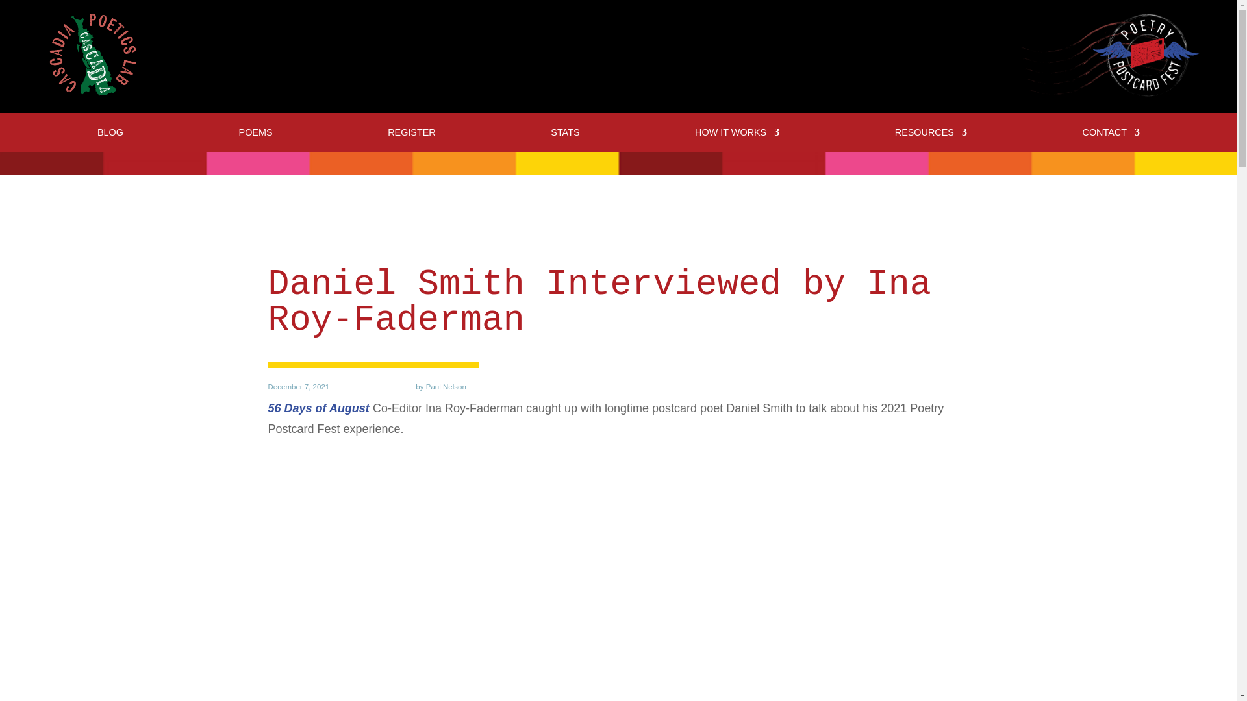  What do you see at coordinates (92, 56) in the screenshot?
I see `Cascadia Poetics LAB logo` at bounding box center [92, 56].